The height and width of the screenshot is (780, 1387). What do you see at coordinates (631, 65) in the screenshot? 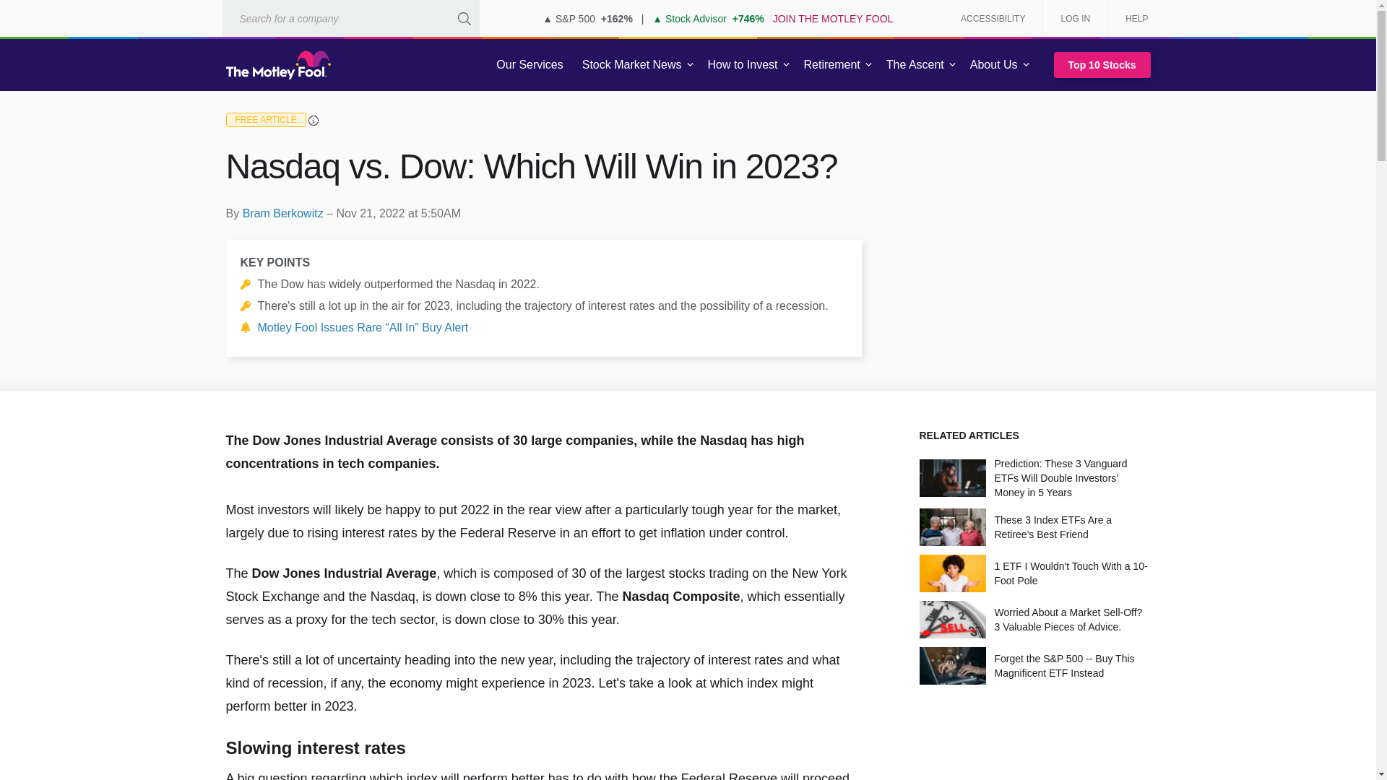
I see `Stock Market News` at bounding box center [631, 65].